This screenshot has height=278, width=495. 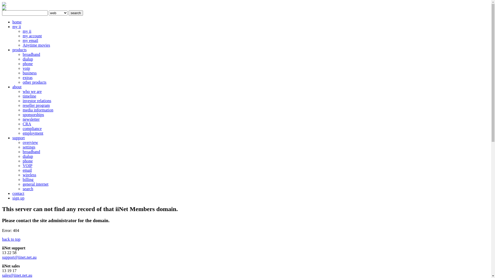 I want to click on phone, so click(x=28, y=161).